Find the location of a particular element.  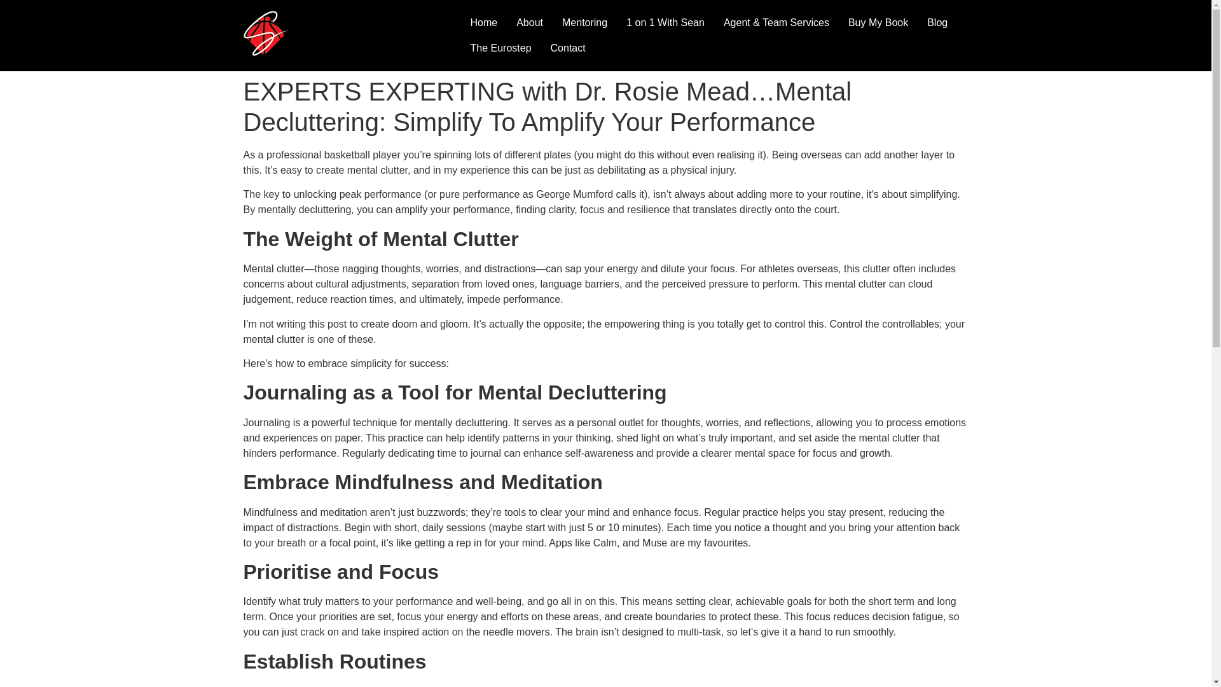

Mentoring is located at coordinates (584, 23).